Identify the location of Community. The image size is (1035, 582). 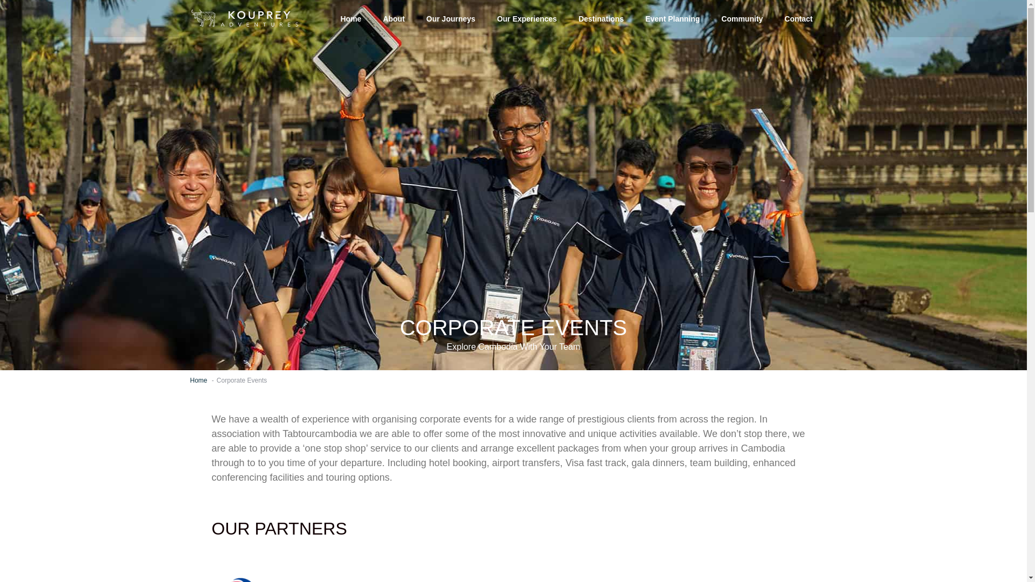
(742, 14).